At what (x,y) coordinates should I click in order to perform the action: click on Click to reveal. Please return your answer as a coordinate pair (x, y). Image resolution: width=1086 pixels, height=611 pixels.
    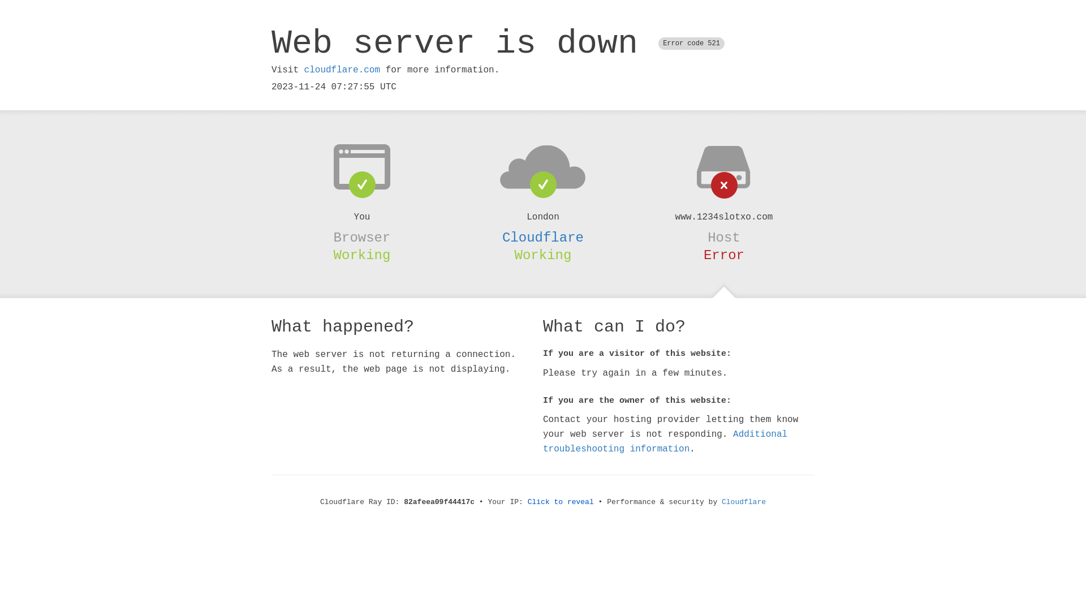
    Looking at the image, I should click on (561, 502).